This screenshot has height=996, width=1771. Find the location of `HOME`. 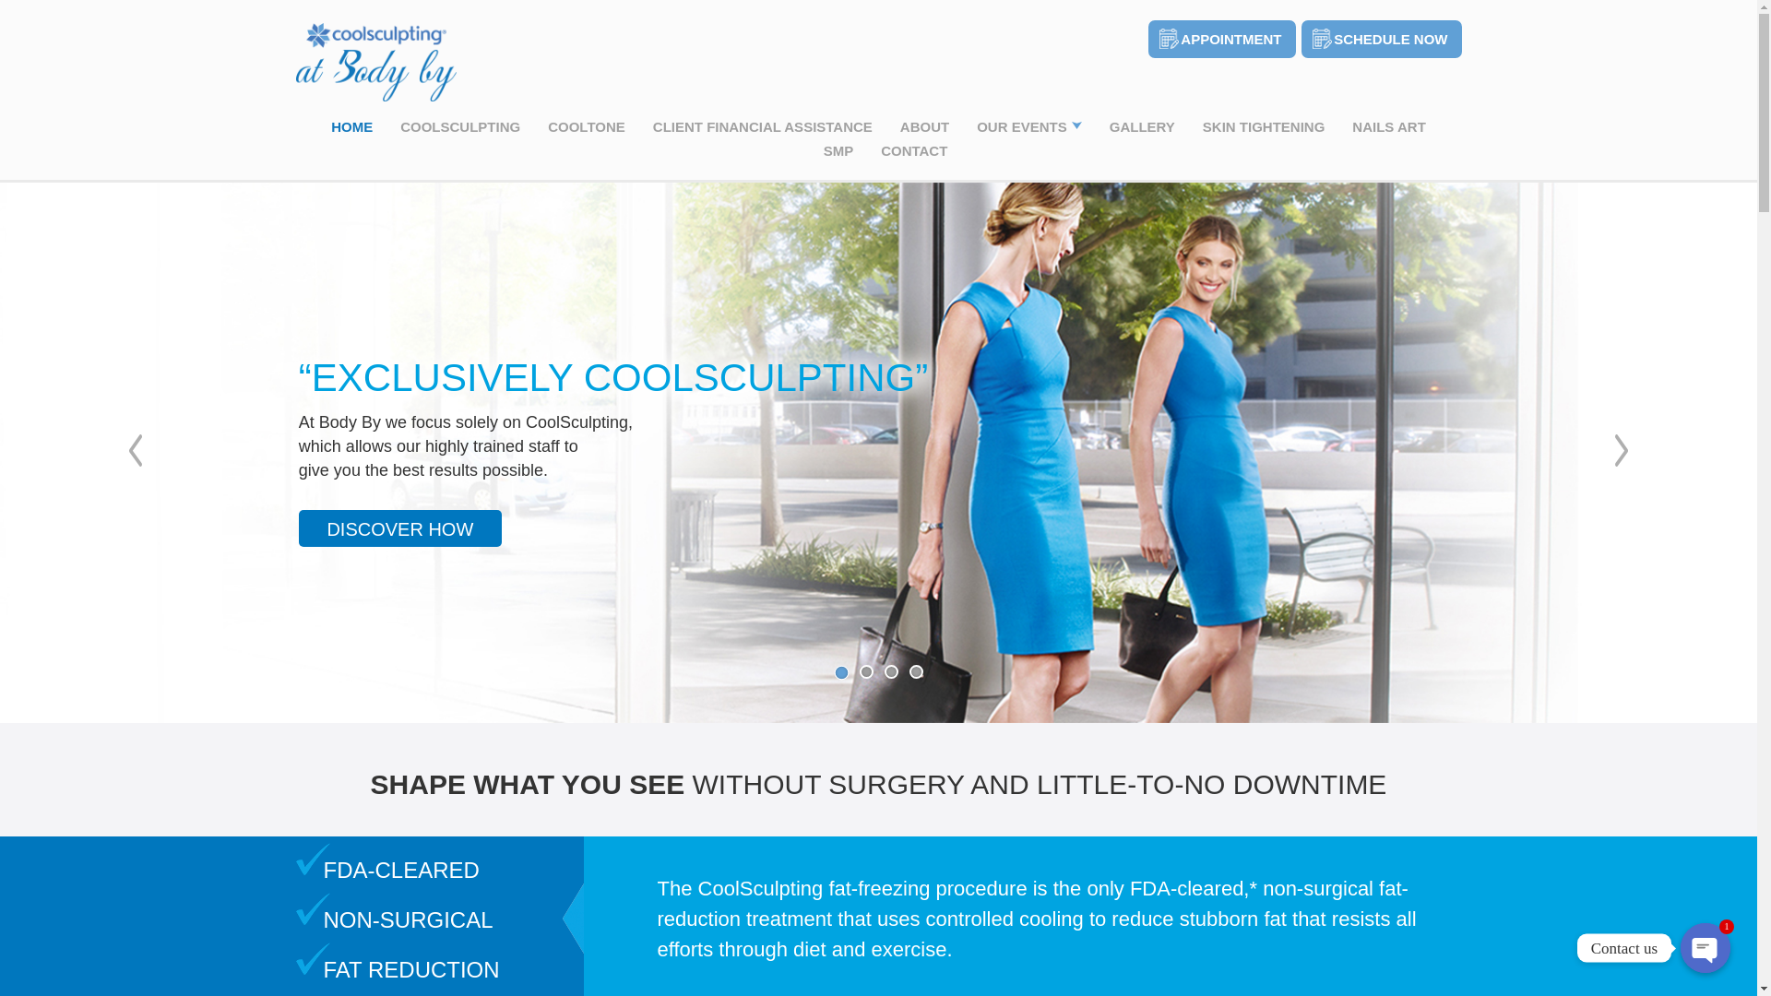

HOME is located at coordinates (351, 125).